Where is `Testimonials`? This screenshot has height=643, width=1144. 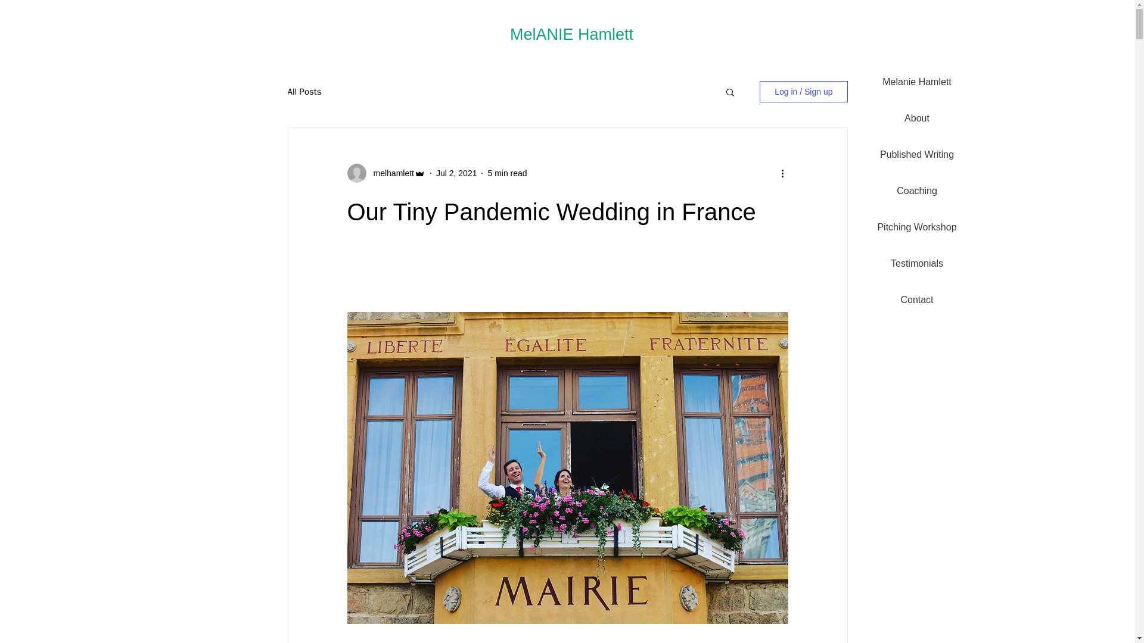 Testimonials is located at coordinates (916, 263).